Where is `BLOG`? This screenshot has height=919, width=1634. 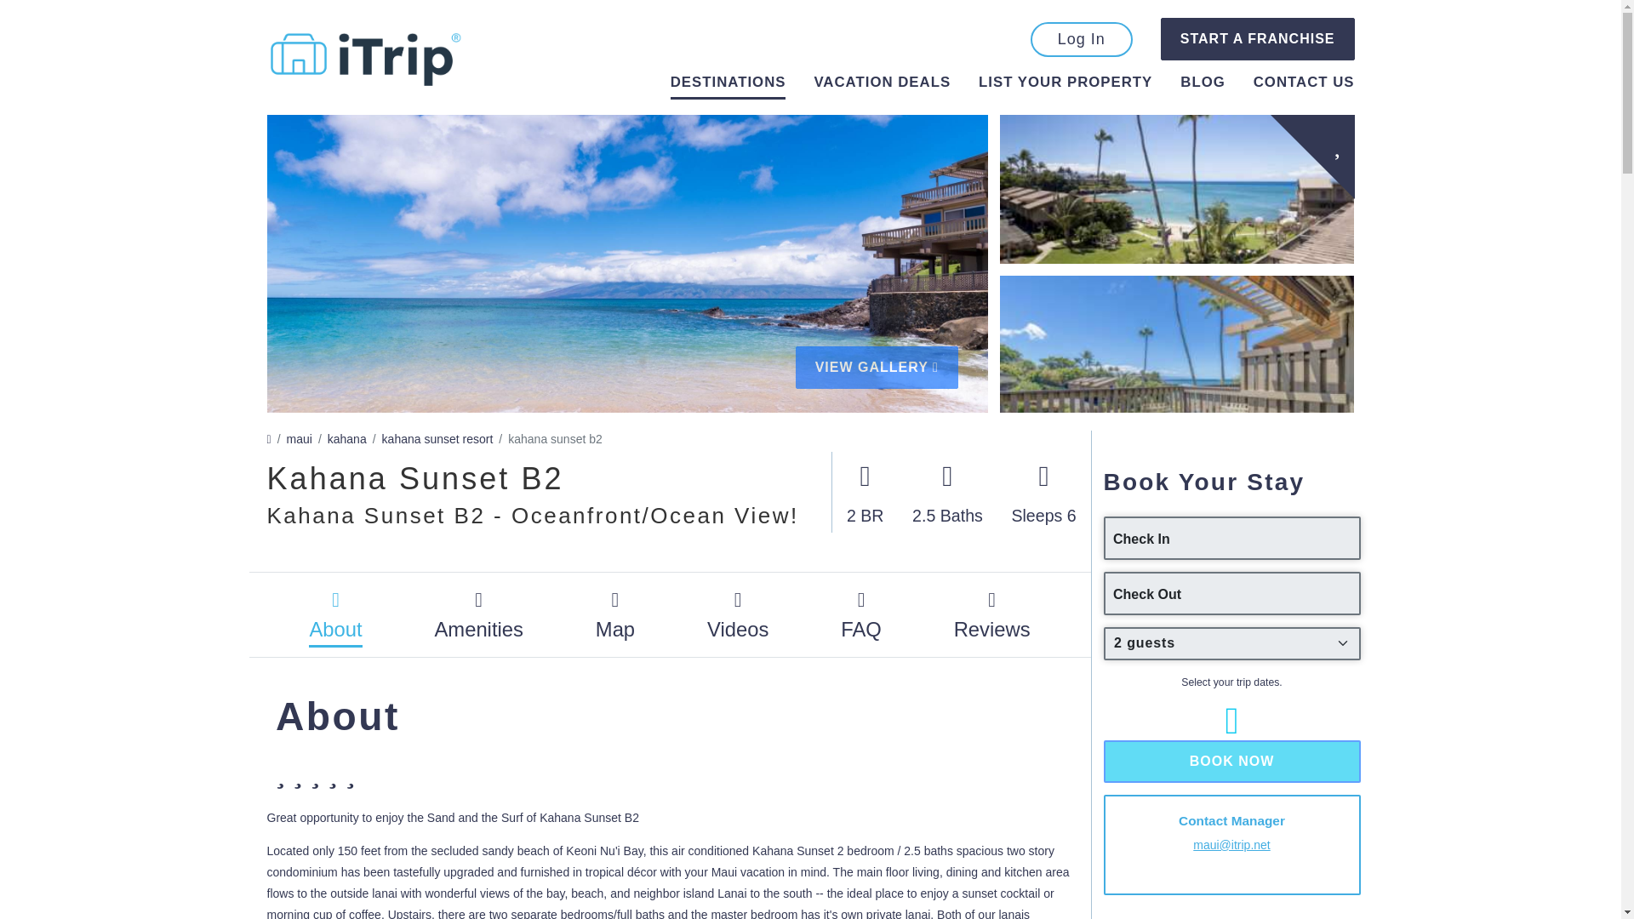 BLOG is located at coordinates (1202, 85).